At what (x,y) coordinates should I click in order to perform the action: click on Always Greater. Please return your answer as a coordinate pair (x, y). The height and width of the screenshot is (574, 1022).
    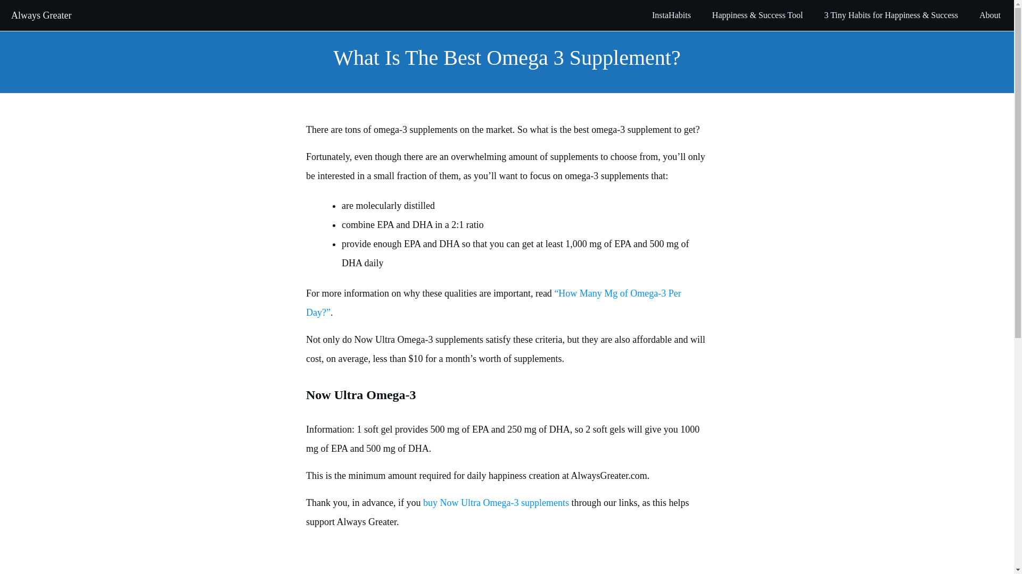
    Looking at the image, I should click on (42, 15).